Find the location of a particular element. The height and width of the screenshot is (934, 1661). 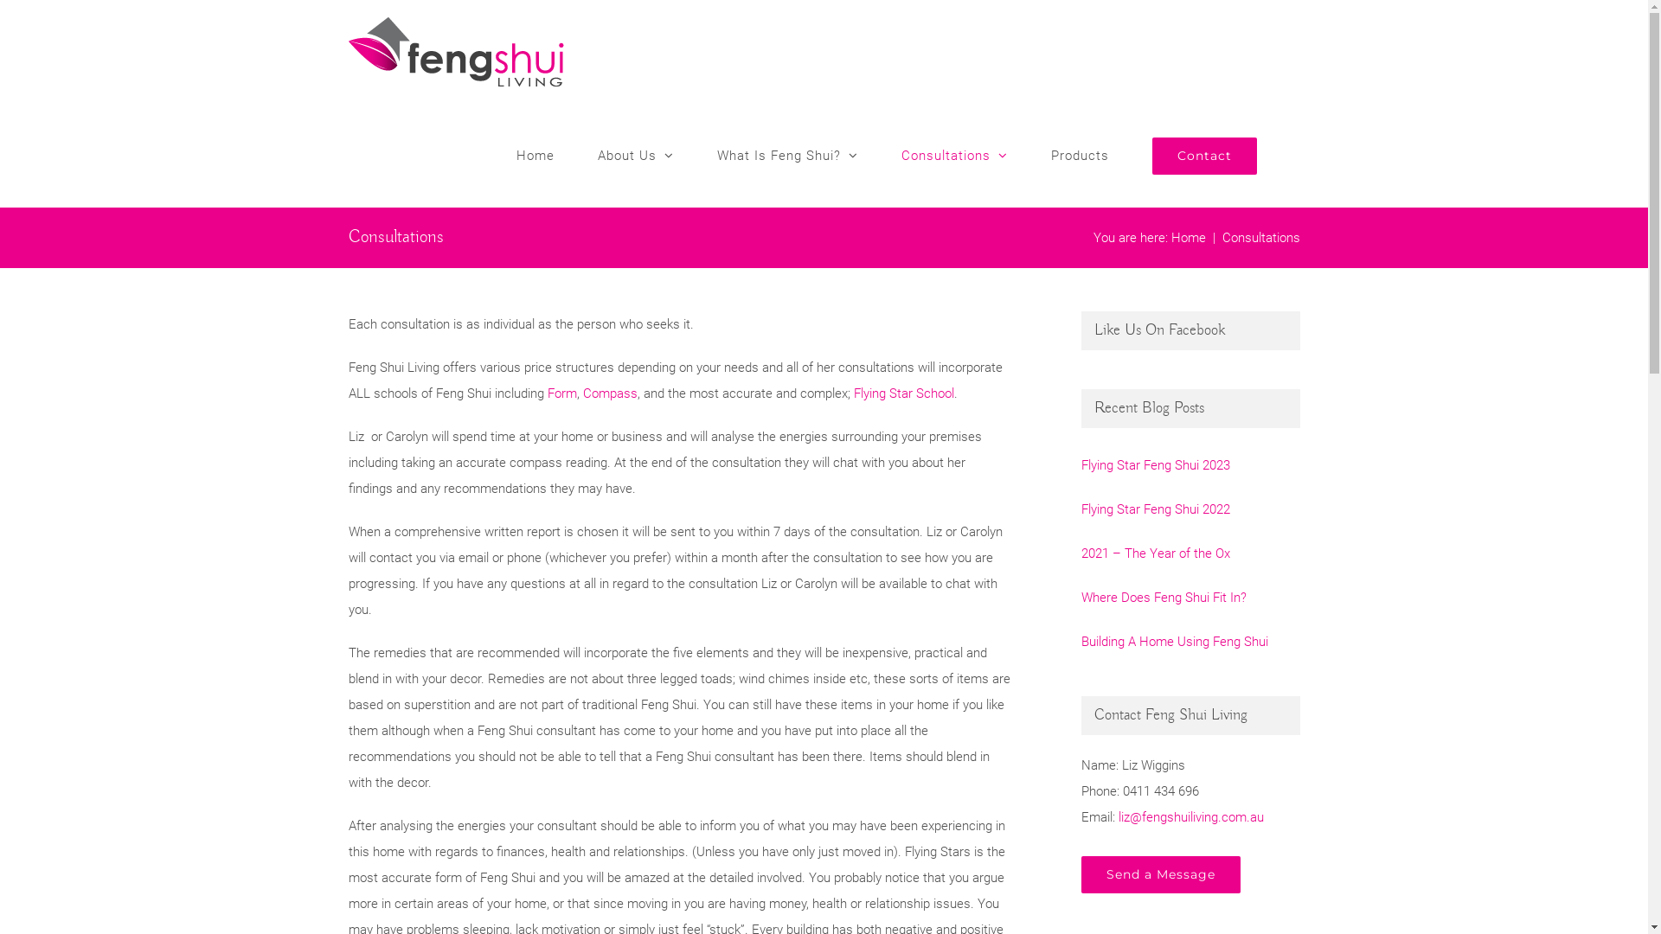

Contact is located at coordinates (1204, 156).